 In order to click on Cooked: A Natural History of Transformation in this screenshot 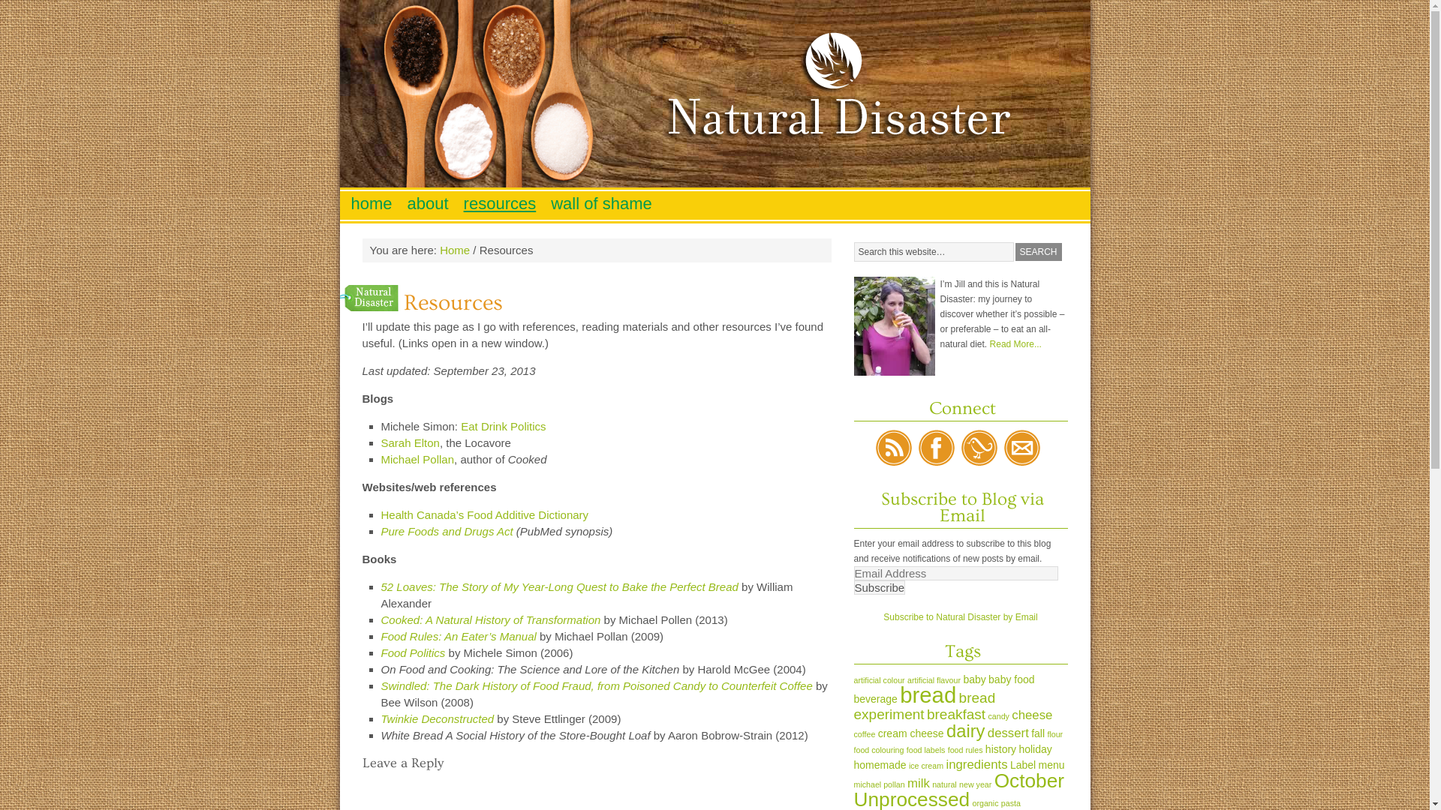, I will do `click(491, 619)`.